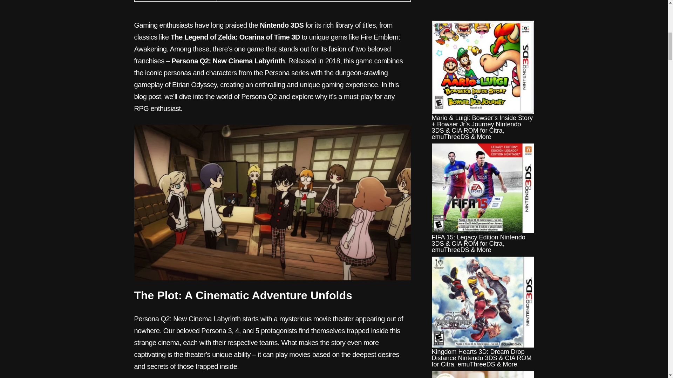 This screenshot has width=673, height=378. What do you see at coordinates (483, 3) in the screenshot?
I see `Advertisement` at bounding box center [483, 3].